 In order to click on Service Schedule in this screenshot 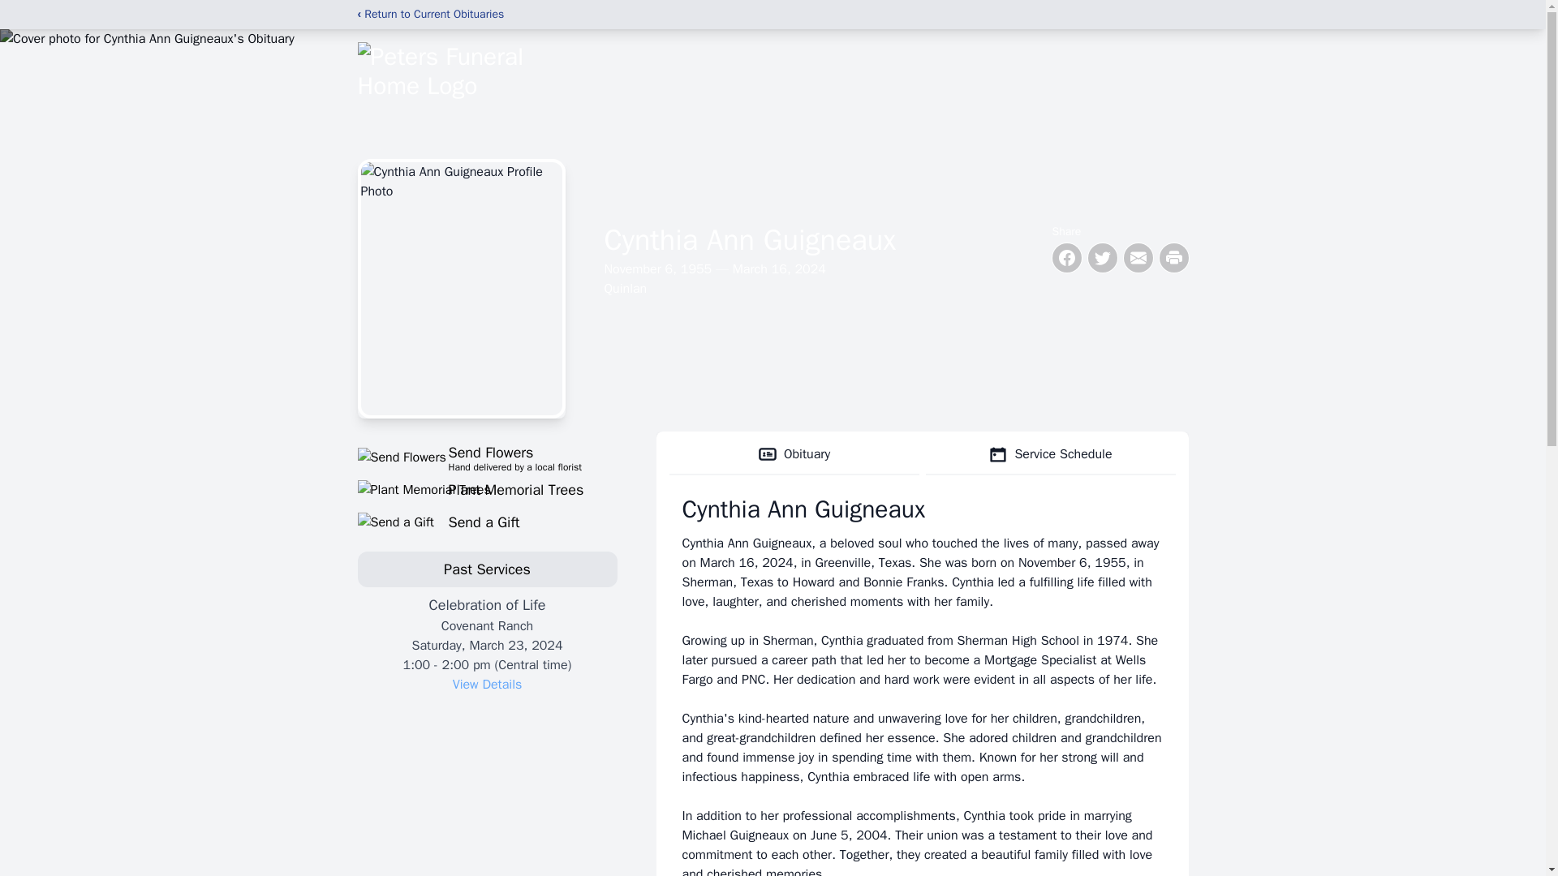, I will do `click(487, 522)`.